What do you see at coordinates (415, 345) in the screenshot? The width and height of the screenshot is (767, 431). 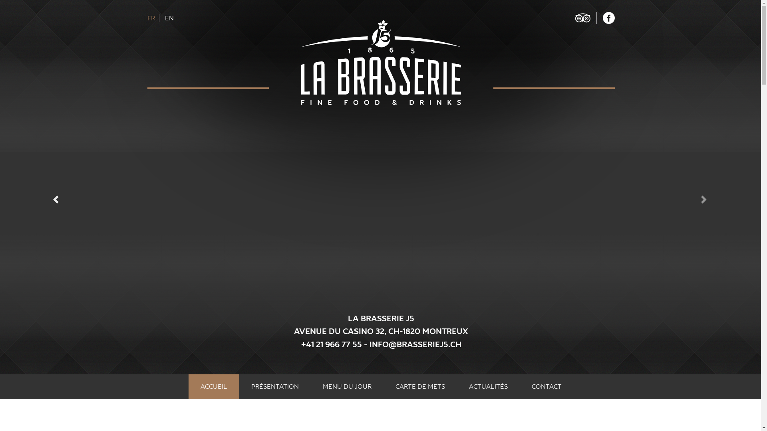 I see `INFO@BRASSERIEJ5.CH` at bounding box center [415, 345].